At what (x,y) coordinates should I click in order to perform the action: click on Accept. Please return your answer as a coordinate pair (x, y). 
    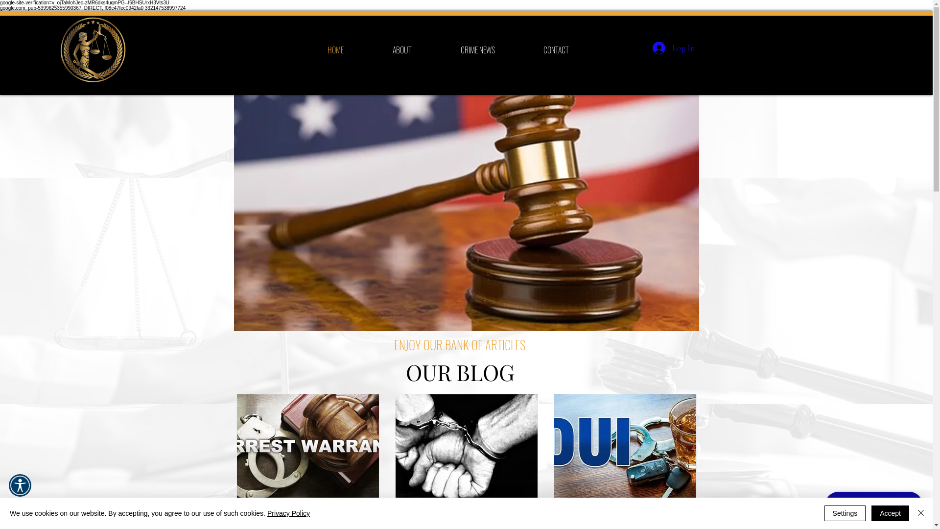
    Looking at the image, I should click on (890, 513).